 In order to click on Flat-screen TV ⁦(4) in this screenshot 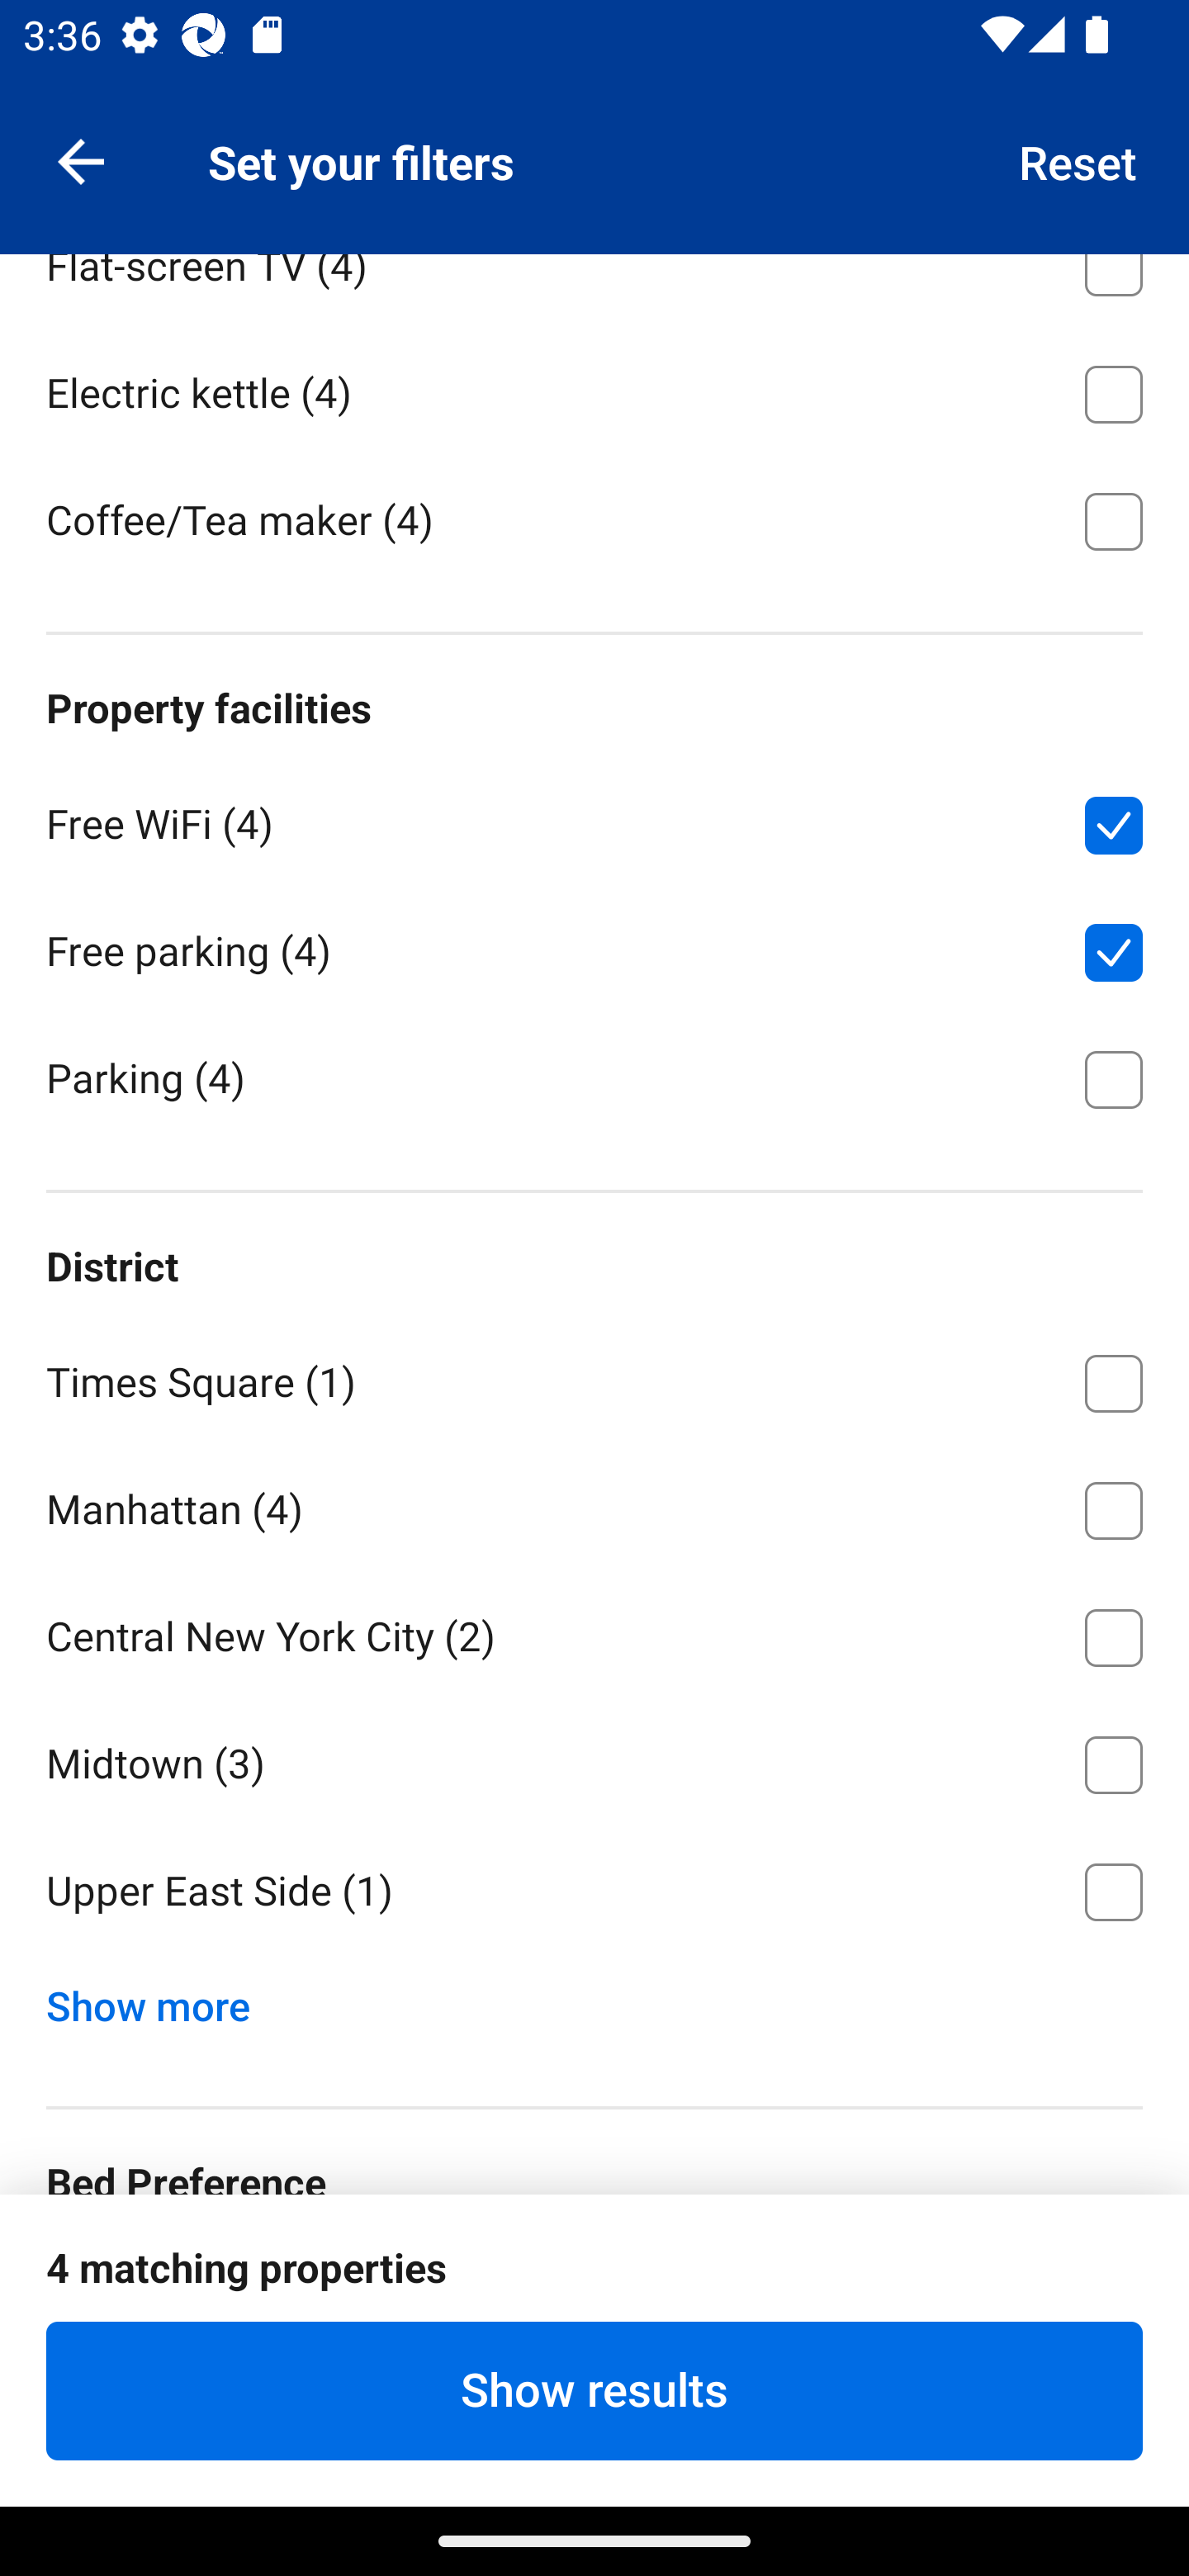, I will do `click(594, 289)`.